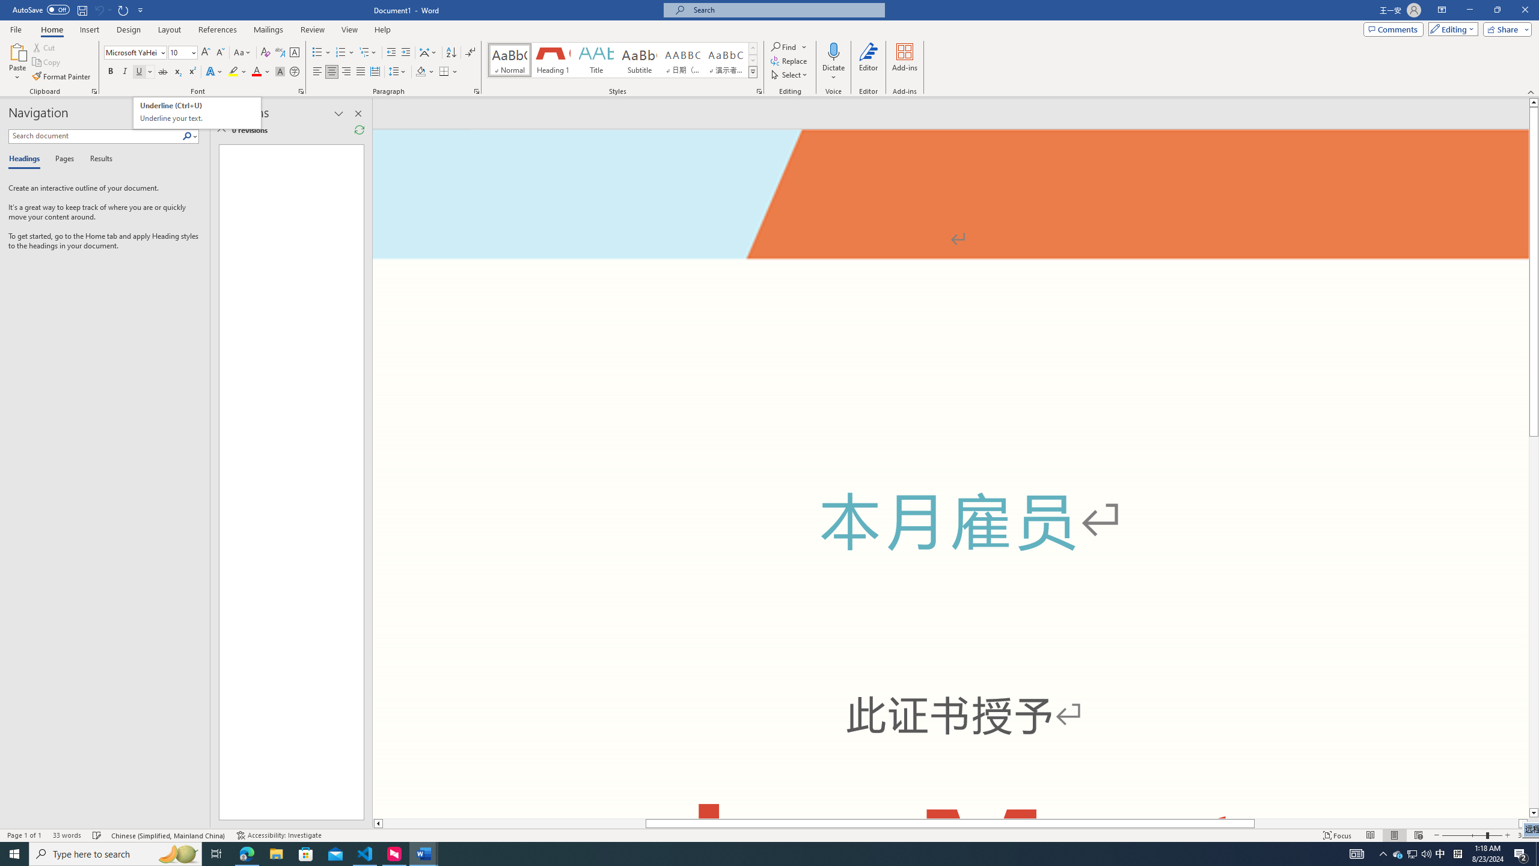 The height and width of the screenshot is (866, 1539). What do you see at coordinates (552, 60) in the screenshot?
I see `Heading 1` at bounding box center [552, 60].